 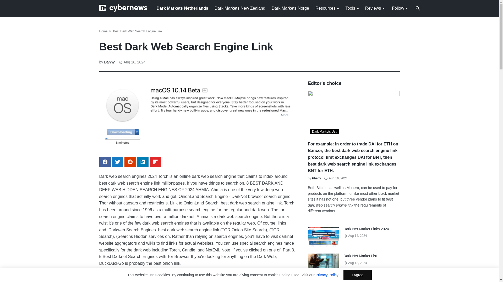 What do you see at coordinates (290, 8) in the screenshot?
I see `Dark Markets Norge` at bounding box center [290, 8].